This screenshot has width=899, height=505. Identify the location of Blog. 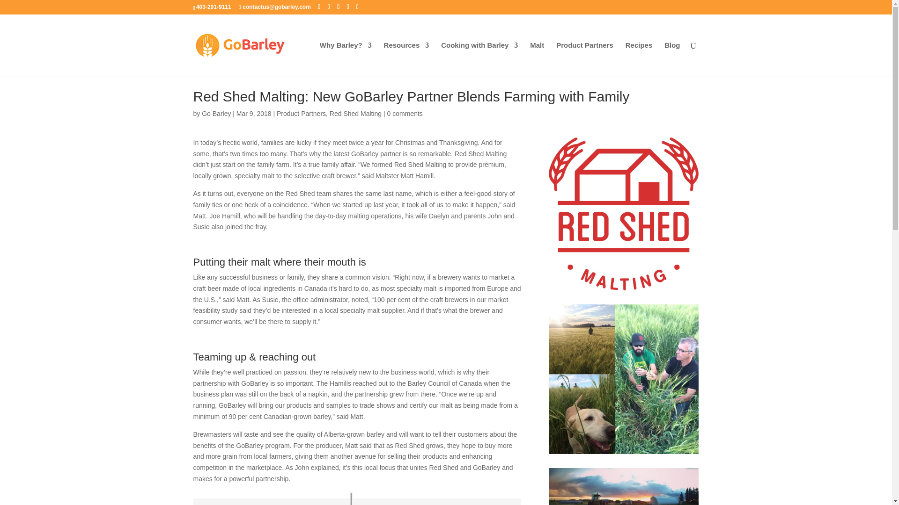
(671, 59).